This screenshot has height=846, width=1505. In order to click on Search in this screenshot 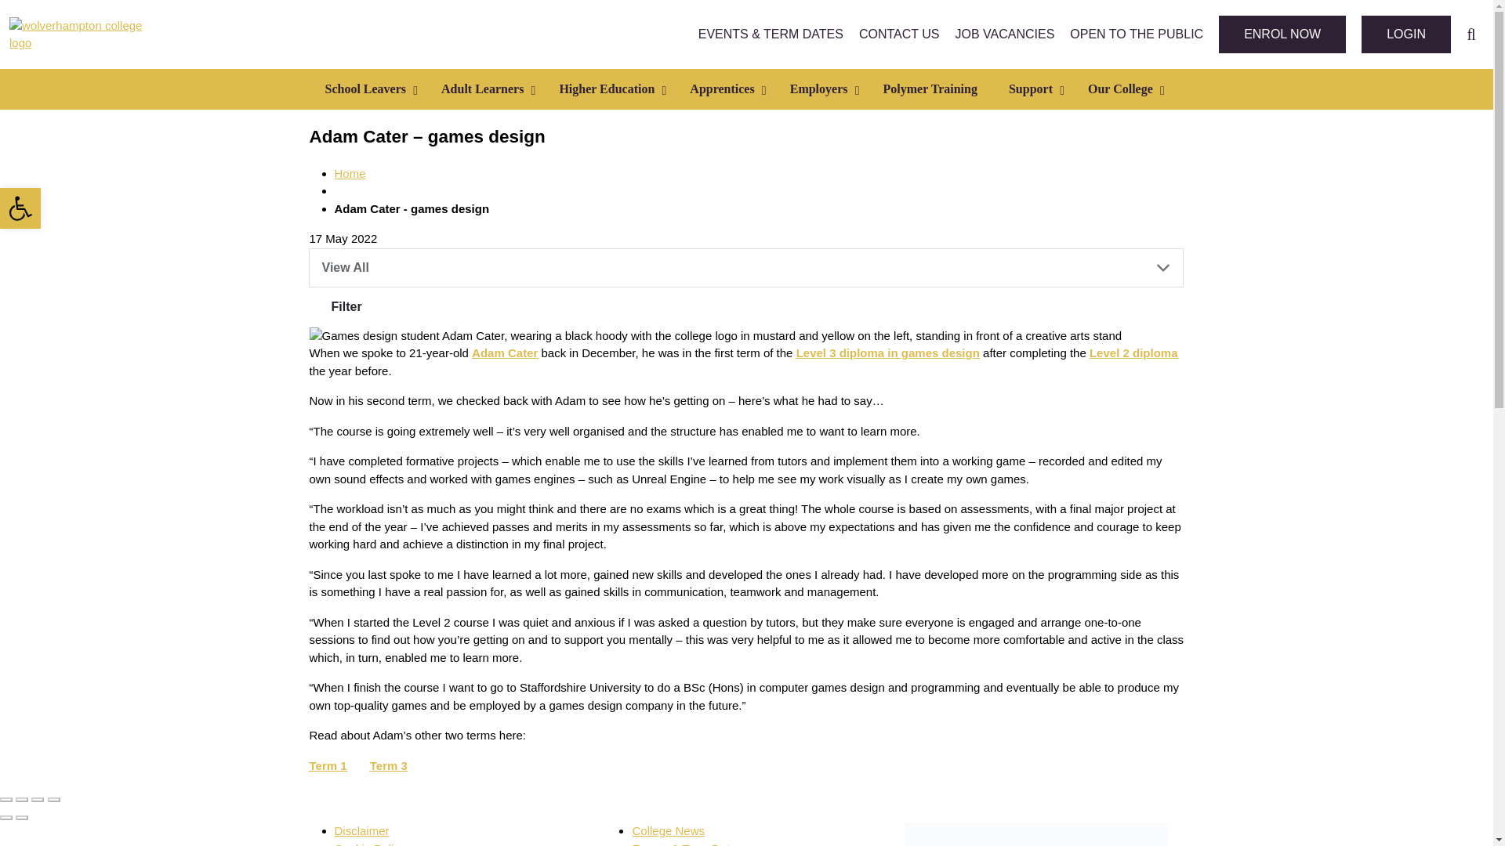, I will do `click(1471, 34)`.